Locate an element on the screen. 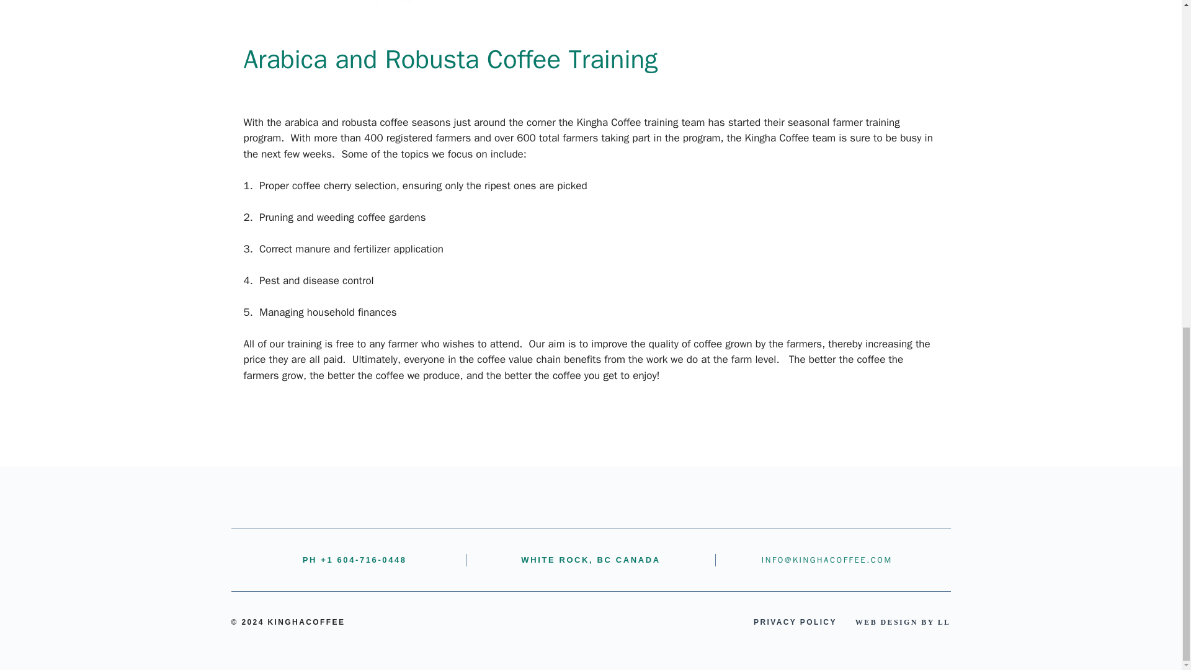 The image size is (1191, 670). WEB DESIGN BY LL is located at coordinates (903, 622).